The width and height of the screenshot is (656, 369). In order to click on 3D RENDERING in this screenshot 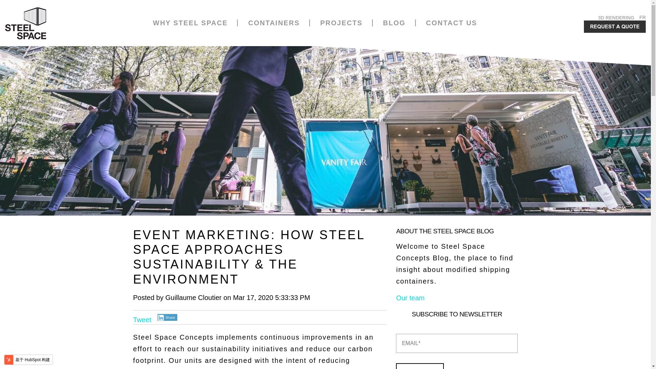, I will do `click(616, 17)`.